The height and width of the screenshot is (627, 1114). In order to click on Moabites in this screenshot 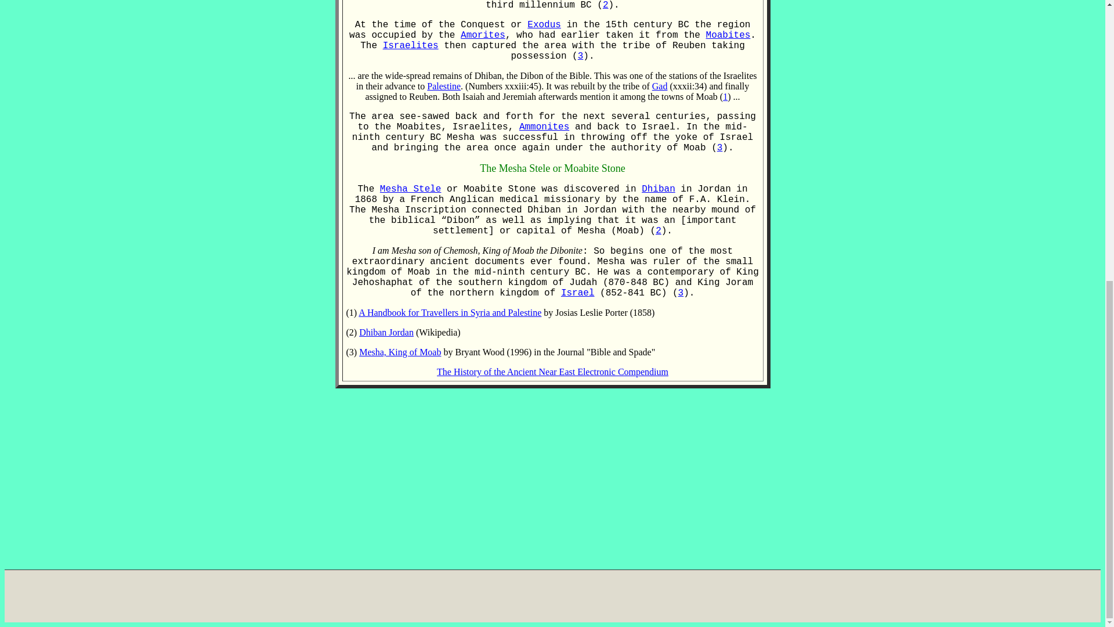, I will do `click(729, 35)`.